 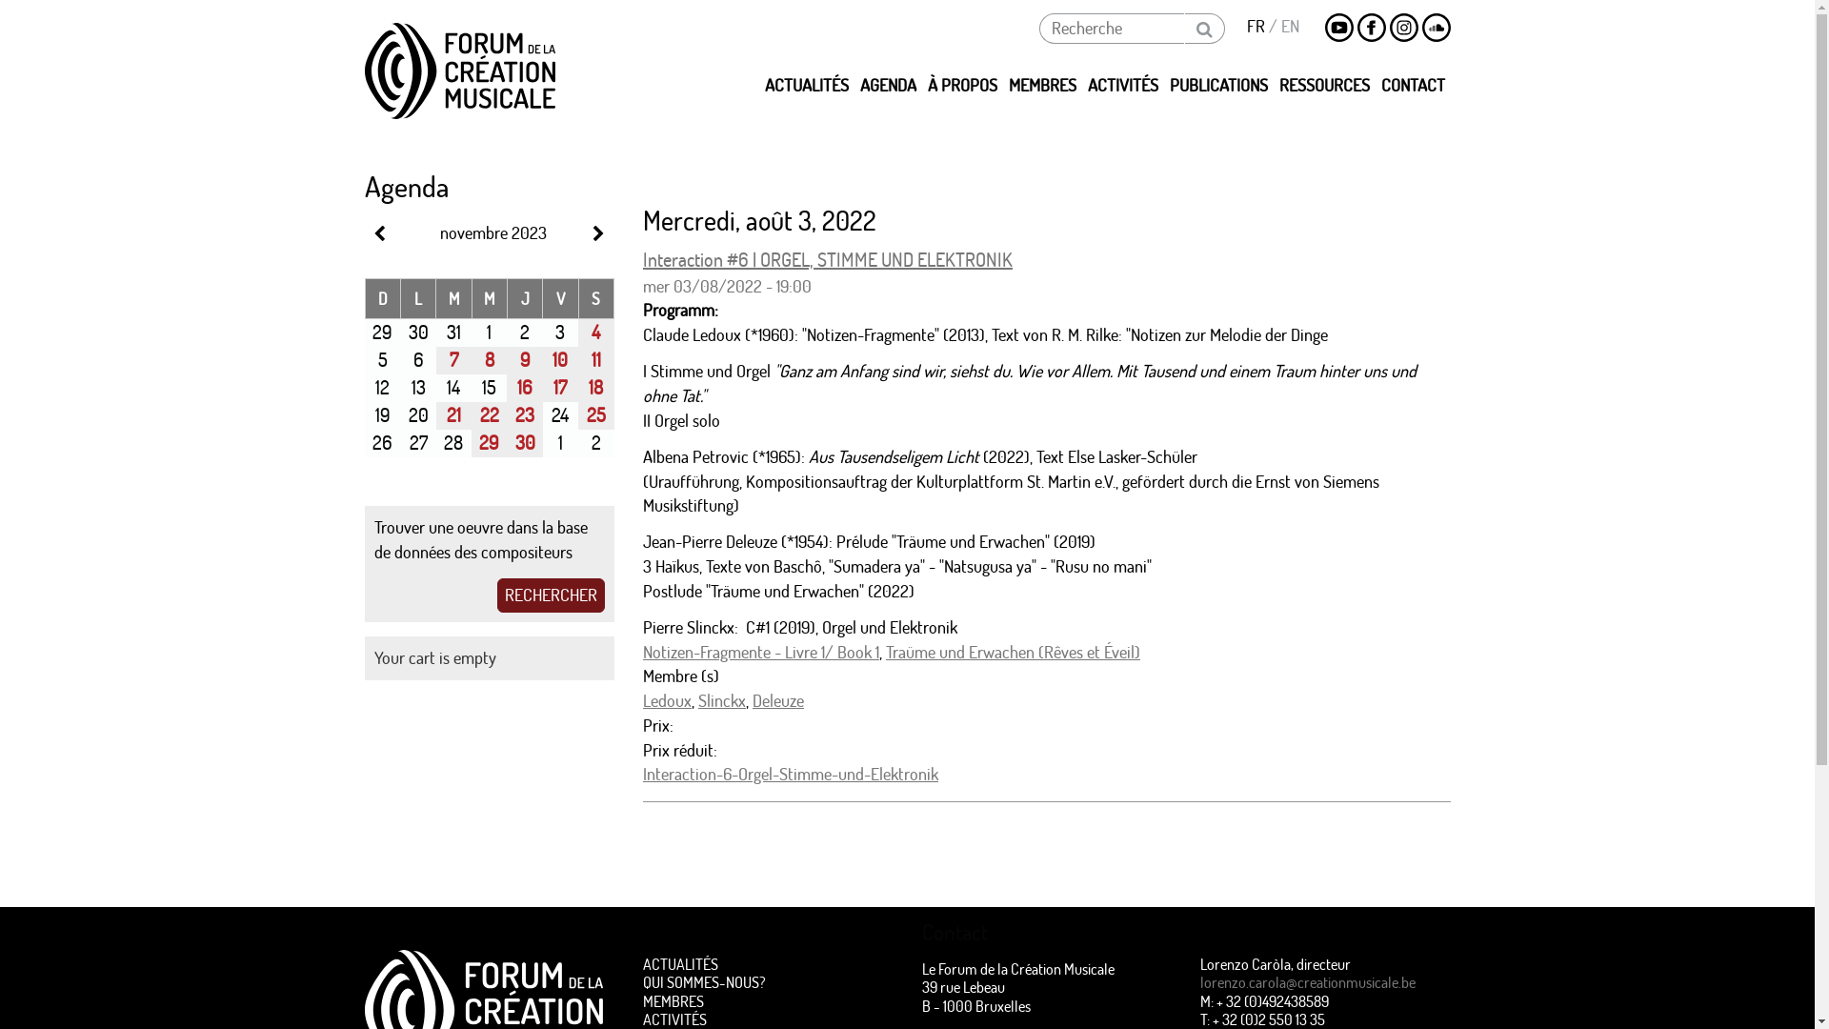 What do you see at coordinates (791, 774) in the screenshot?
I see `Interaction-6-Orgel-Stimme-und-Elektronik` at bounding box center [791, 774].